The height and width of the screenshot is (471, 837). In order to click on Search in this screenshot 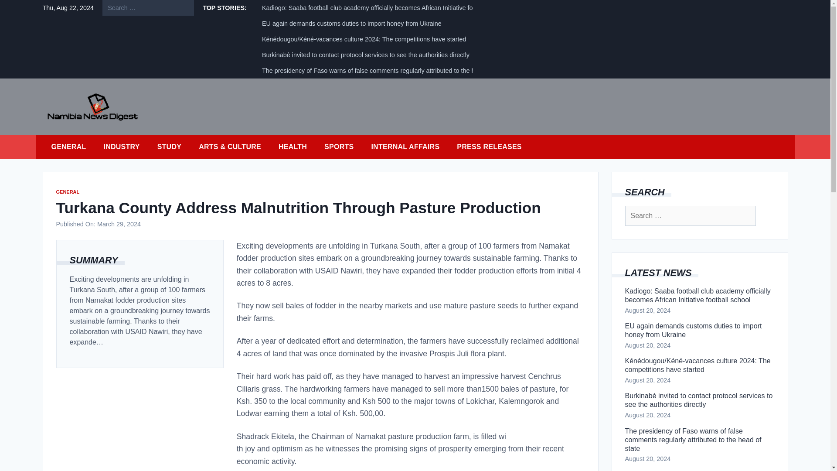, I will do `click(25, 10)`.